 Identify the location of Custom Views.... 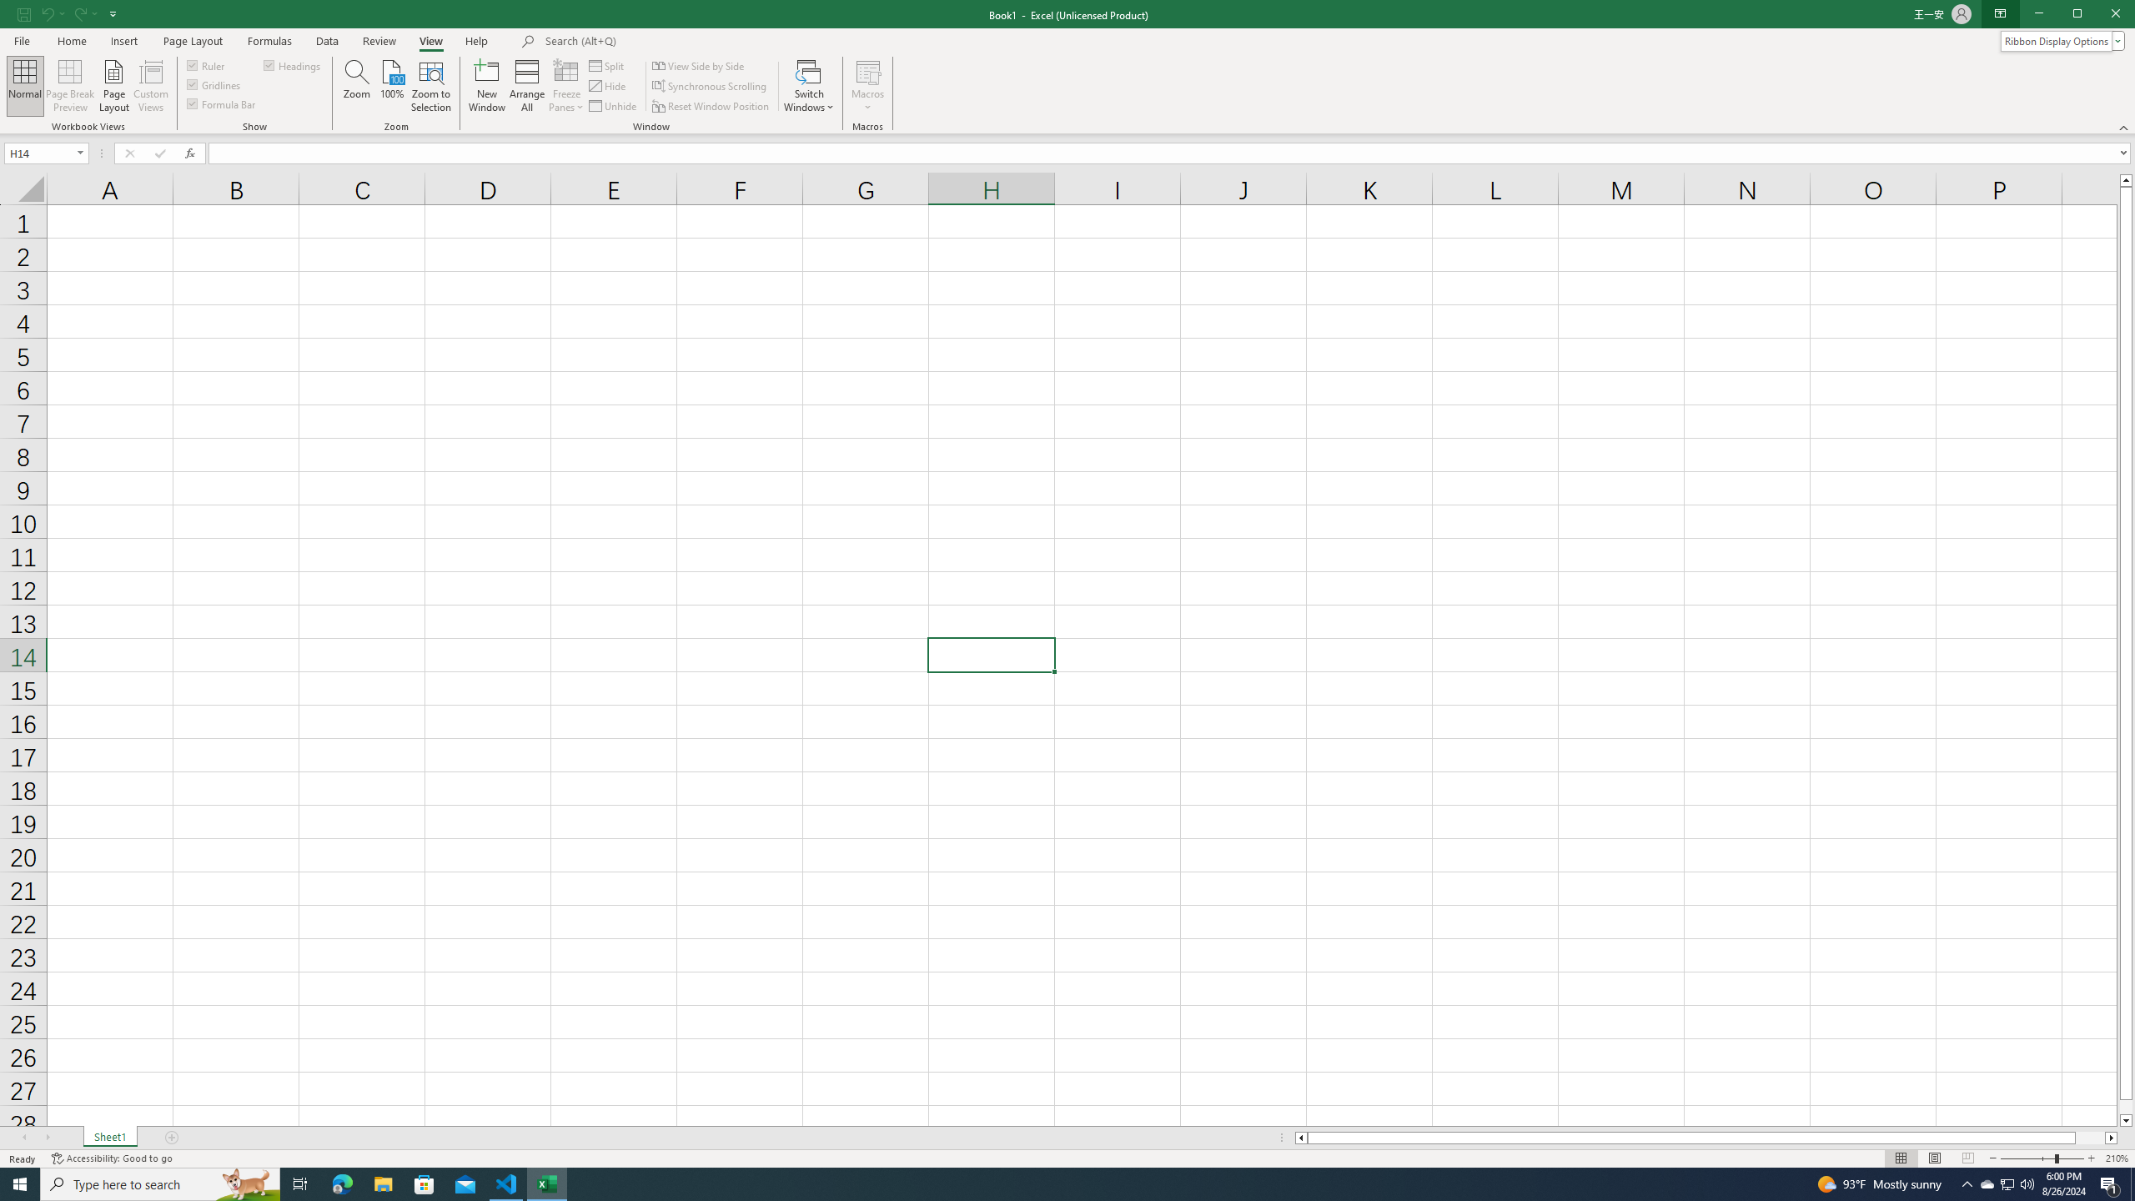
(151, 86).